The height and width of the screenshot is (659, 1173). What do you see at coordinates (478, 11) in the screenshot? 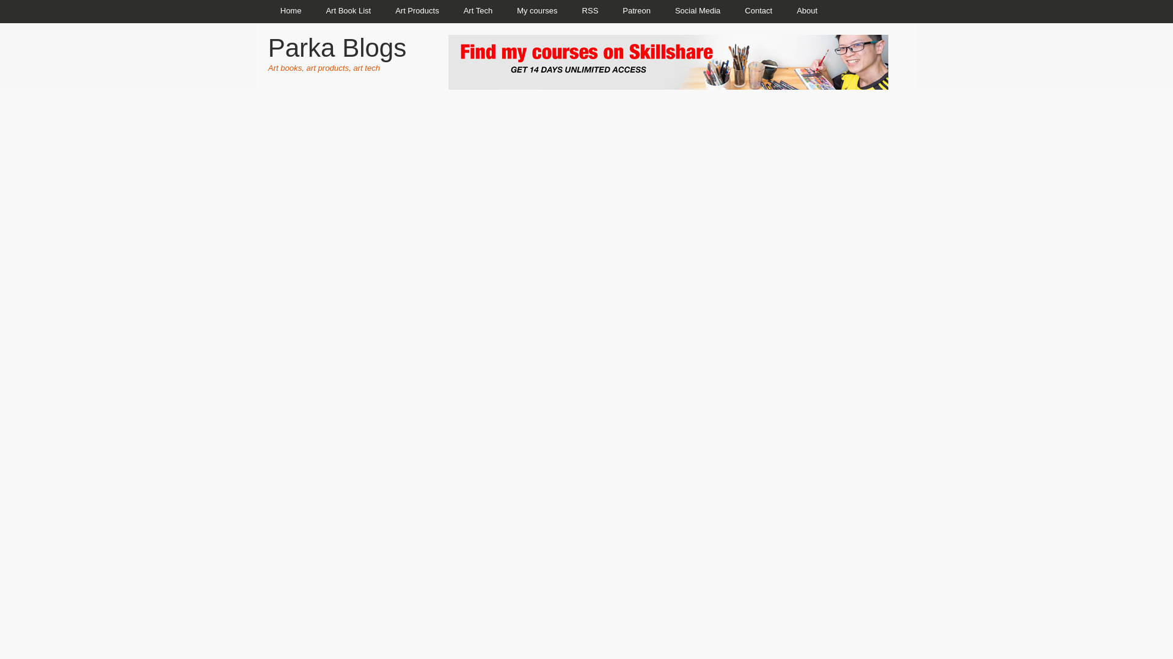
I see `Art Tech` at bounding box center [478, 11].